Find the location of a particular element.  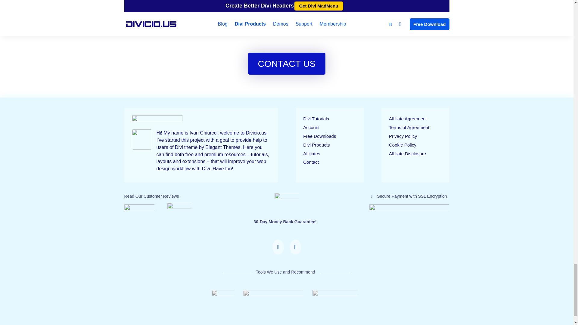

30-days-money-back-guarantee-badge is located at coordinates (287, 205).